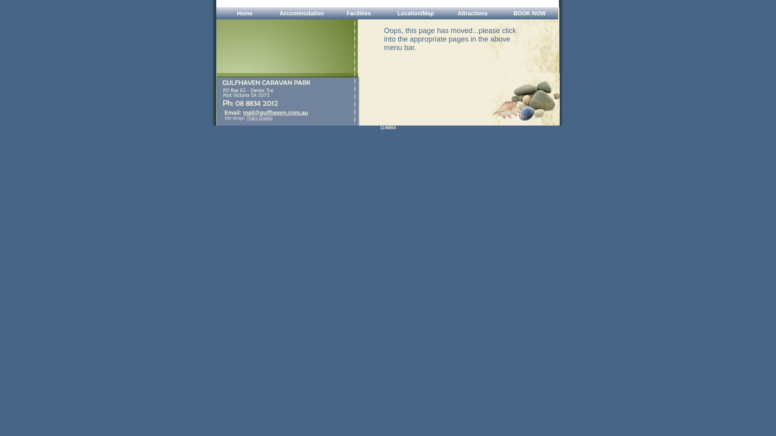 The height and width of the screenshot is (436, 776). I want to click on Accommodation, so click(302, 13).